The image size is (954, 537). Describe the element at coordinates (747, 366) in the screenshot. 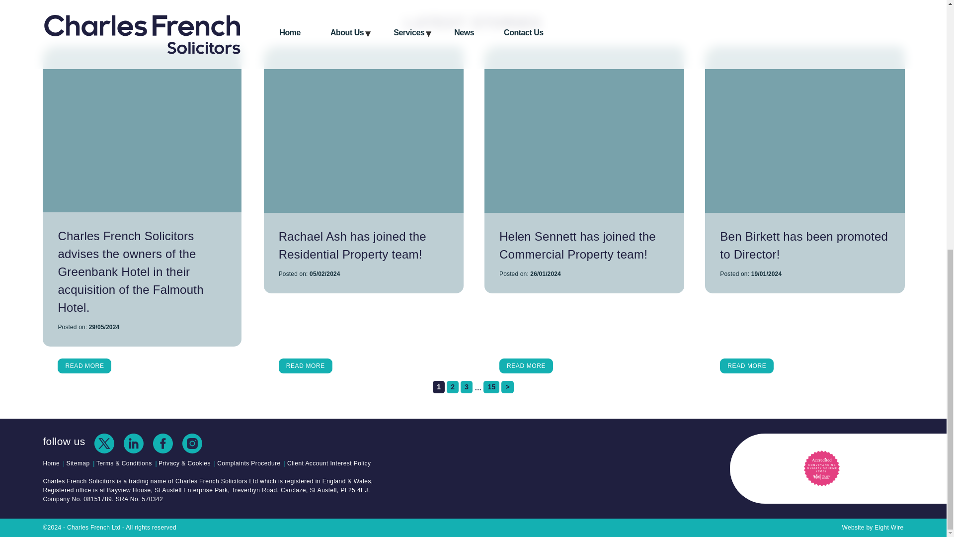

I see `READ MORE` at that location.